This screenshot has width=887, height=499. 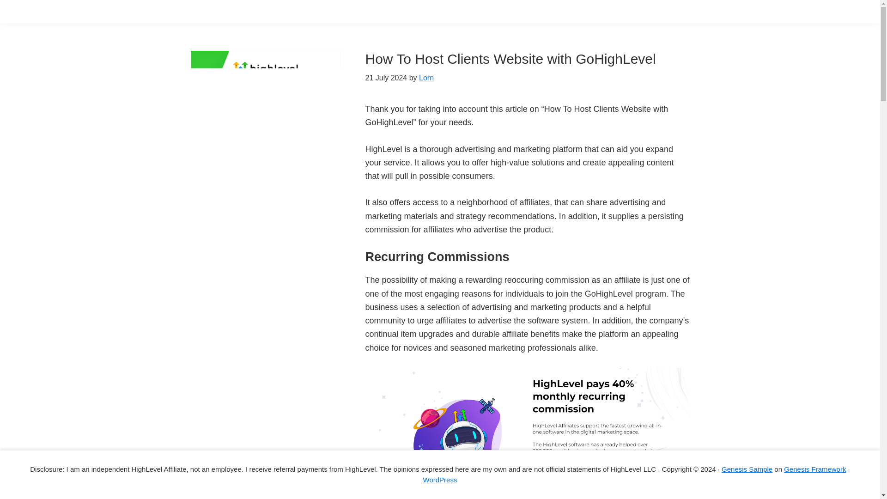 I want to click on Genesis Framework, so click(x=815, y=469).